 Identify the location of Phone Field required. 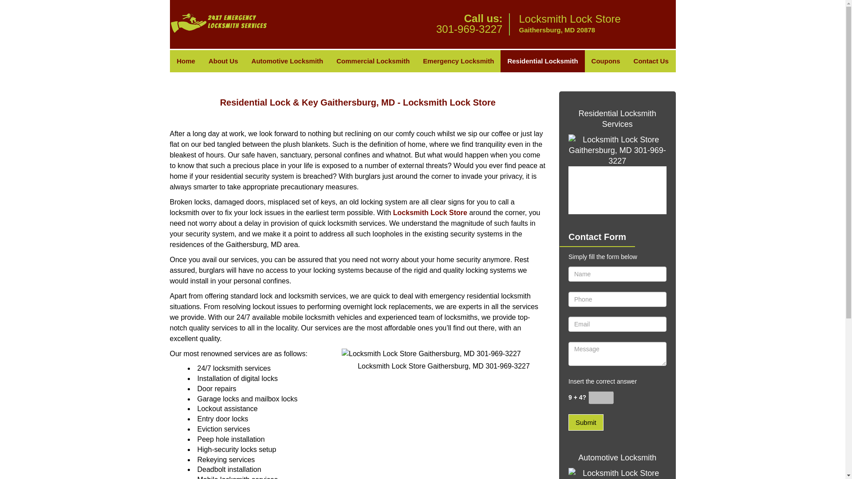
(617, 299).